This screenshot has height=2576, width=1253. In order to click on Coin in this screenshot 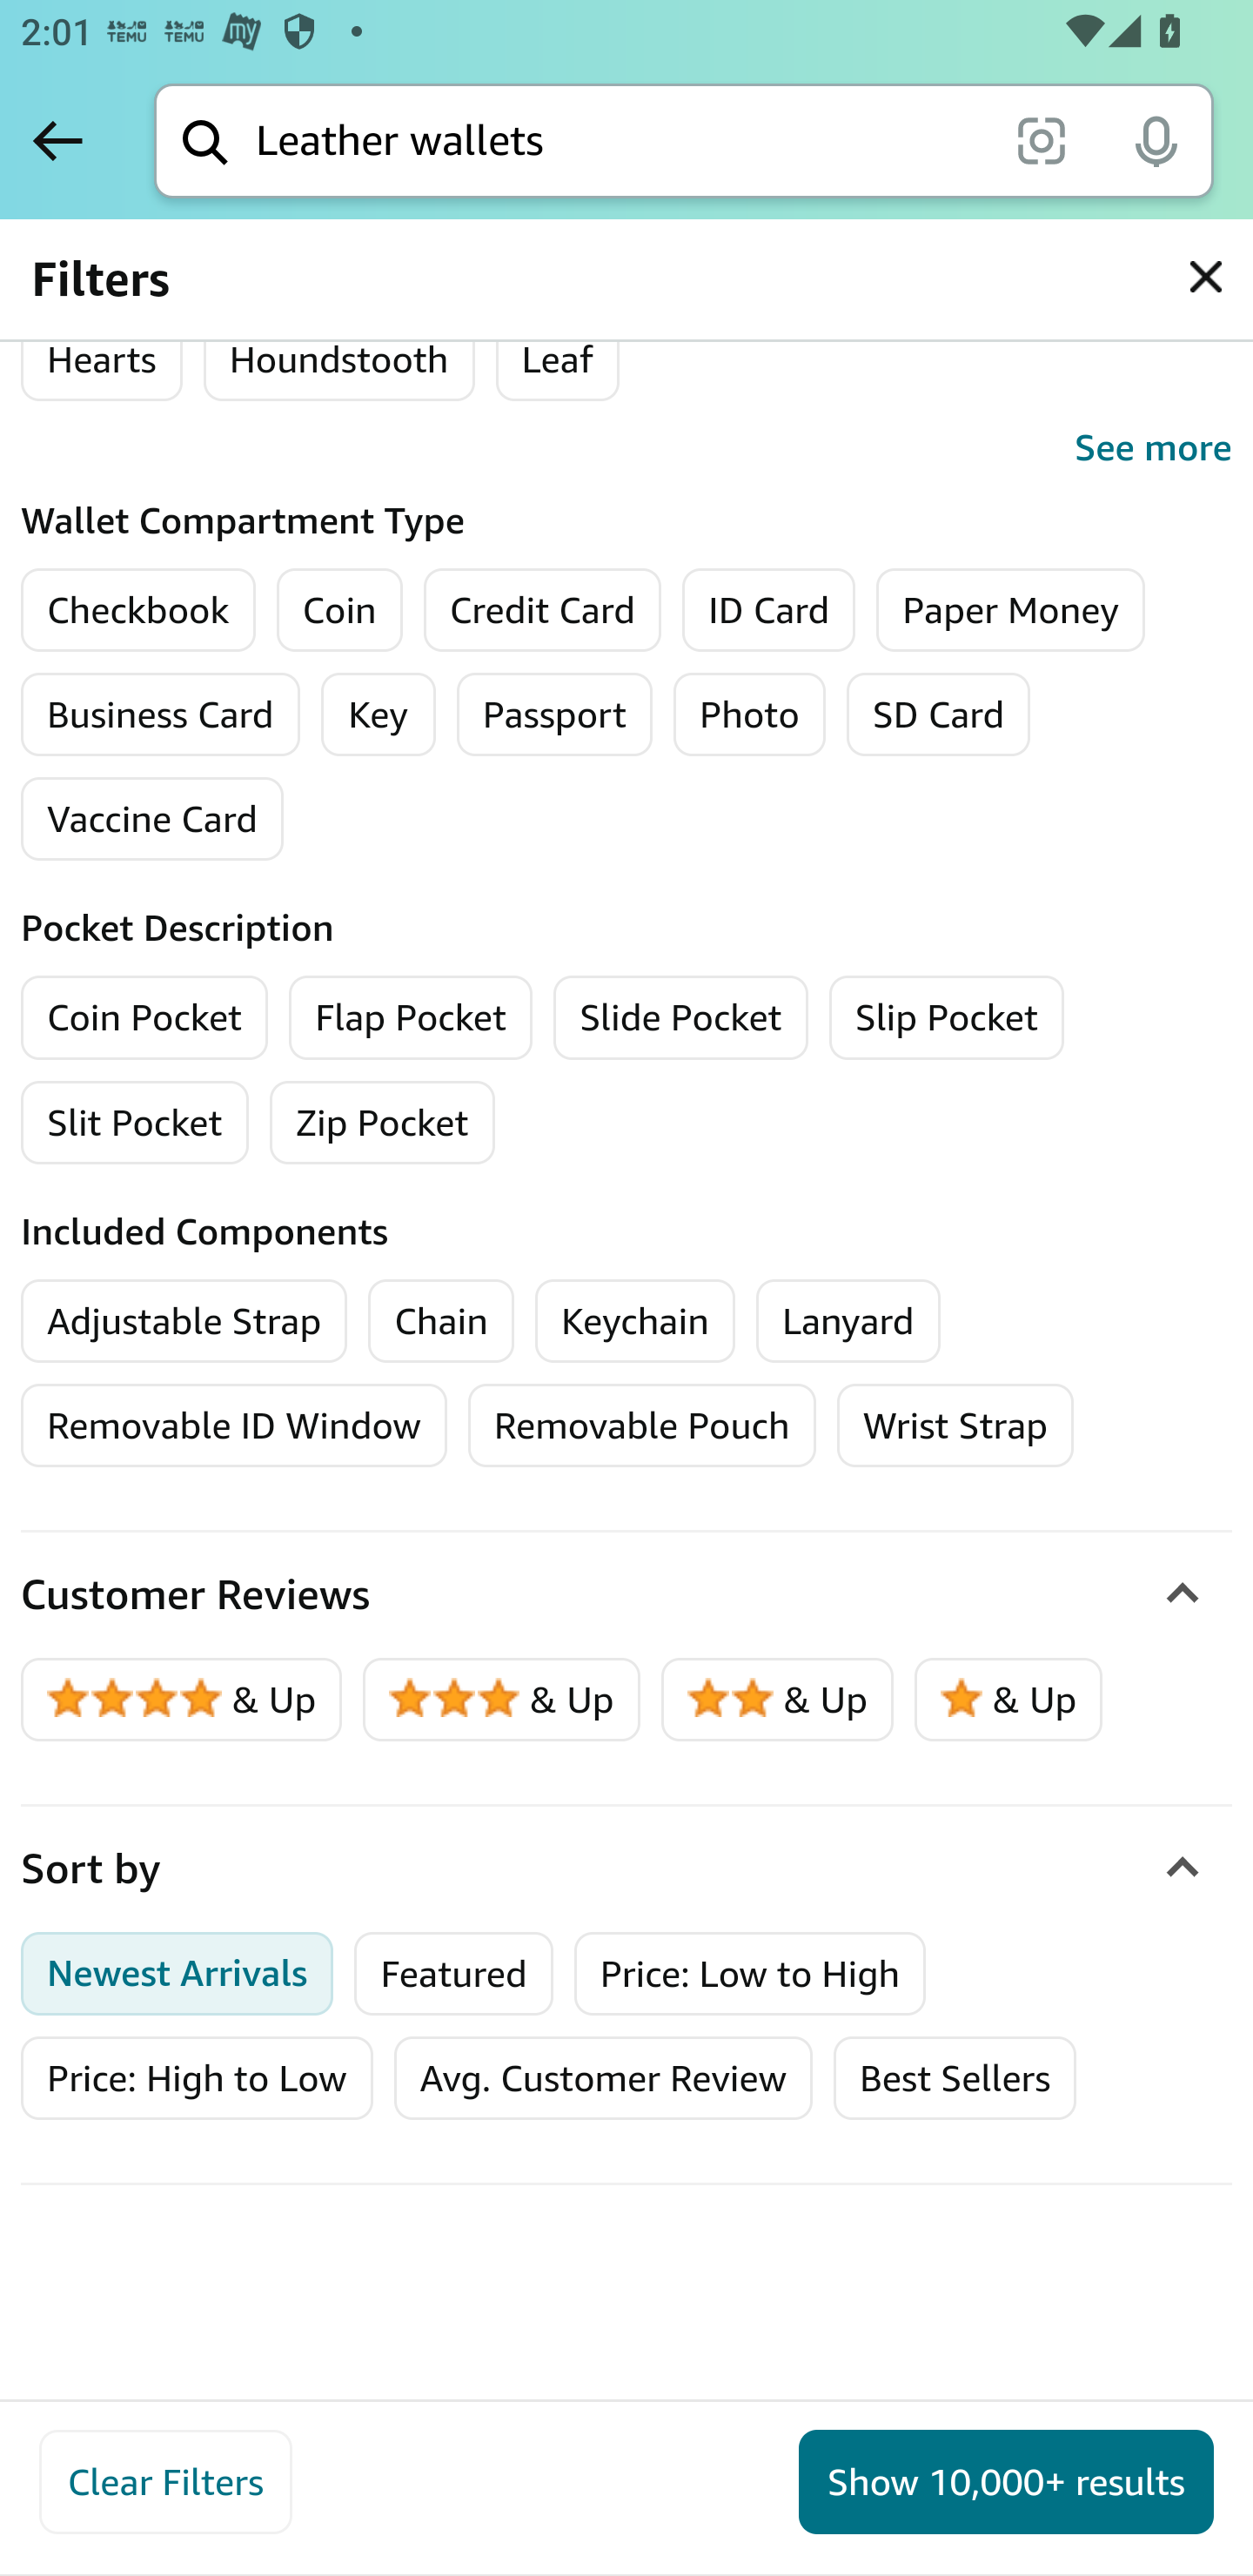, I will do `click(339, 609)`.